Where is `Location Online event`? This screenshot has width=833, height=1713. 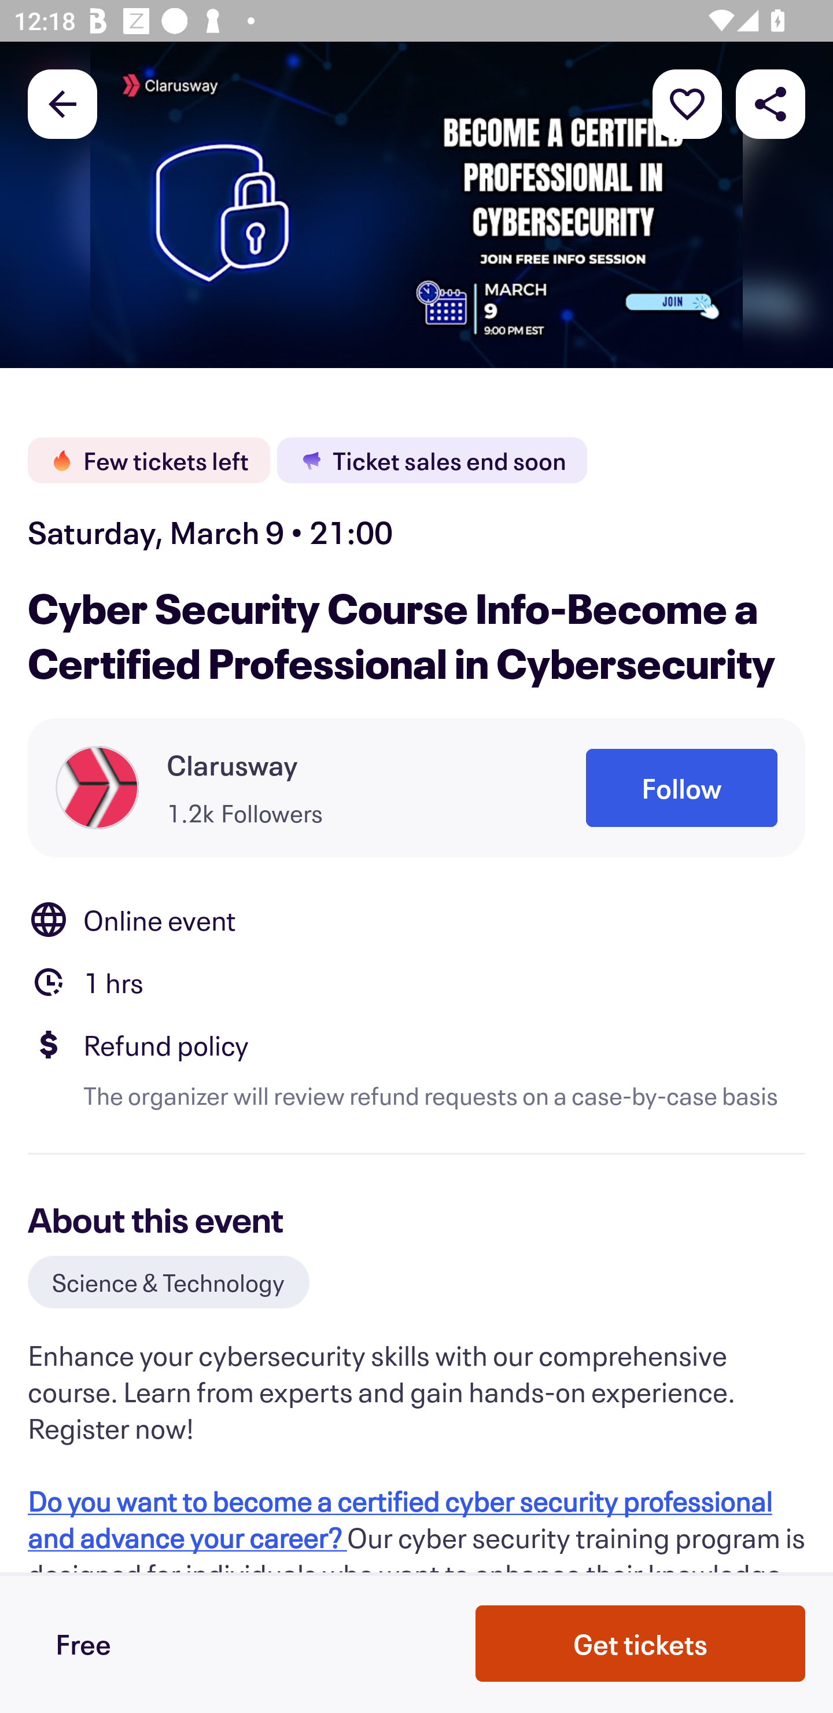
Location Online event is located at coordinates (417, 919).